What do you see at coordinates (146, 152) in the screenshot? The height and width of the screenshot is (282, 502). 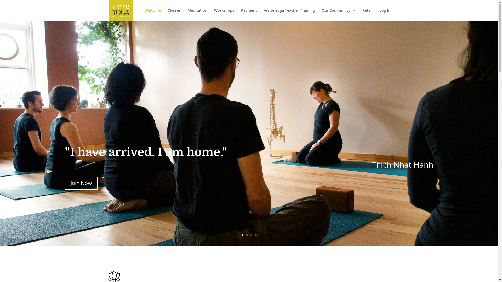 I see `"I have arrived. I am home."` at bounding box center [146, 152].